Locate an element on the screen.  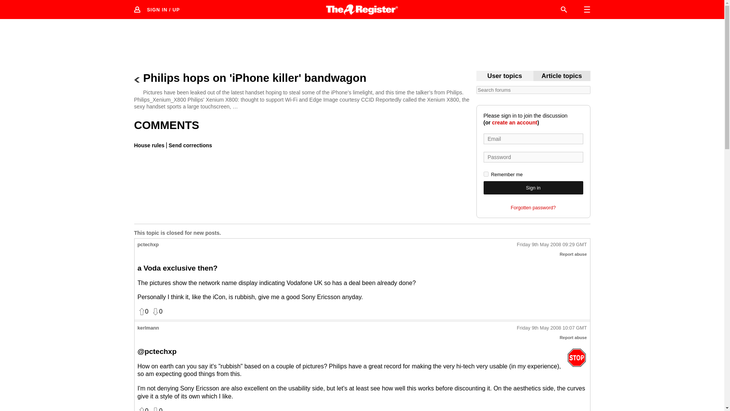
Permalink to this post is located at coordinates (552, 328).